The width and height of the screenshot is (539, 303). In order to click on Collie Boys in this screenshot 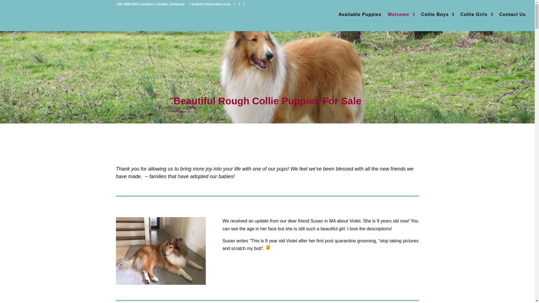, I will do `click(437, 17)`.